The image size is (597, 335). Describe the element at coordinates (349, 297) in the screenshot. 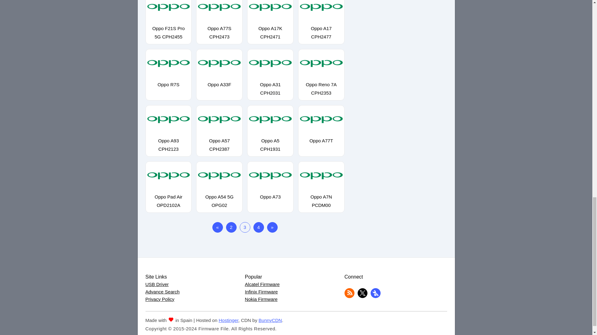

I see `RSS Feed` at that location.